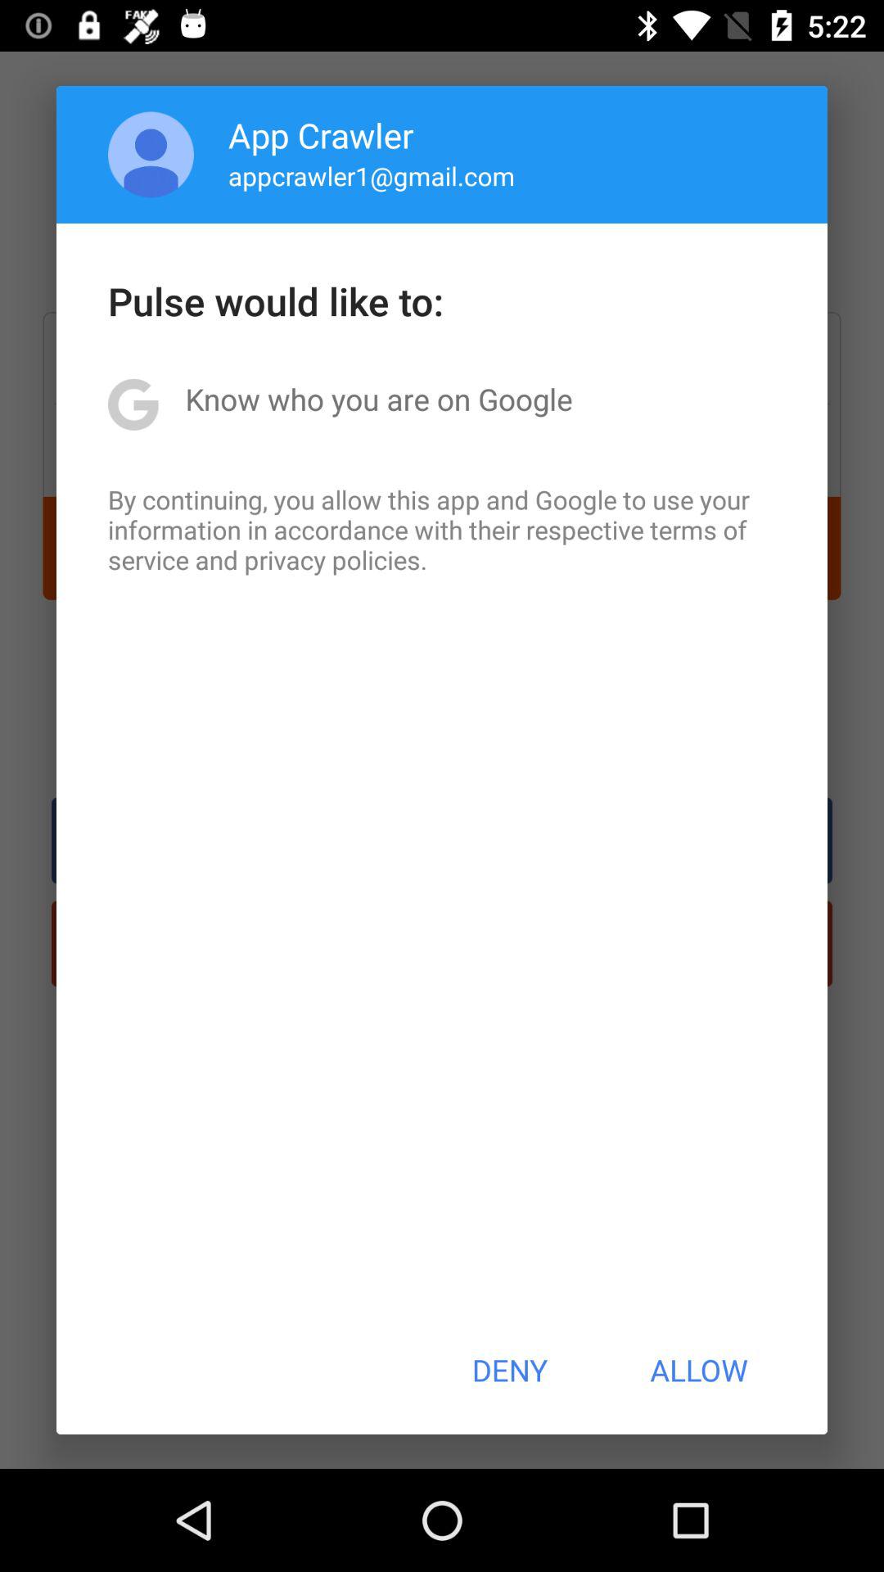 The width and height of the screenshot is (884, 1572). What do you see at coordinates (509, 1370) in the screenshot?
I see `jump to the deny icon` at bounding box center [509, 1370].